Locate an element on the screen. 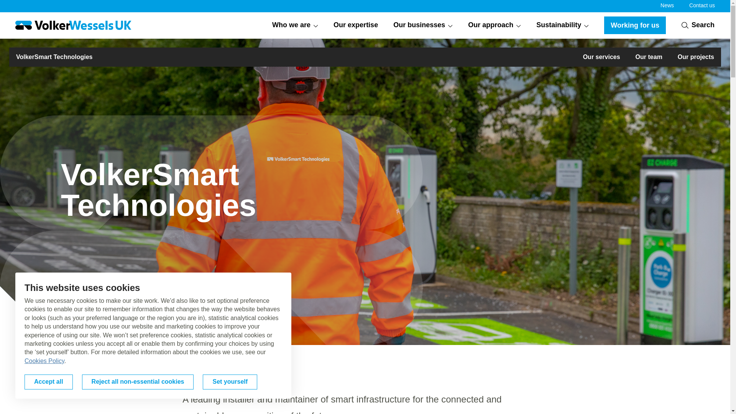 This screenshot has height=414, width=736. Working for us is located at coordinates (635, 25).